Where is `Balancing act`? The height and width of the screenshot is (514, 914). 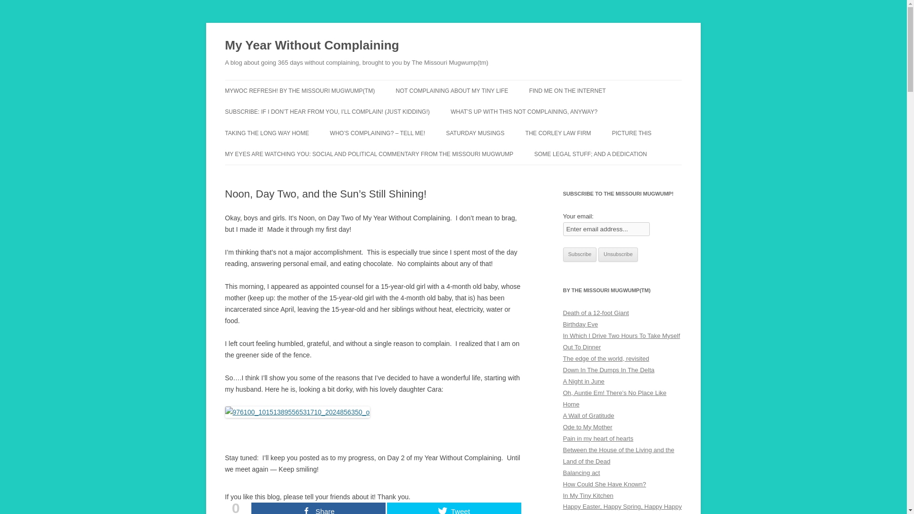
Balancing act is located at coordinates (581, 473).